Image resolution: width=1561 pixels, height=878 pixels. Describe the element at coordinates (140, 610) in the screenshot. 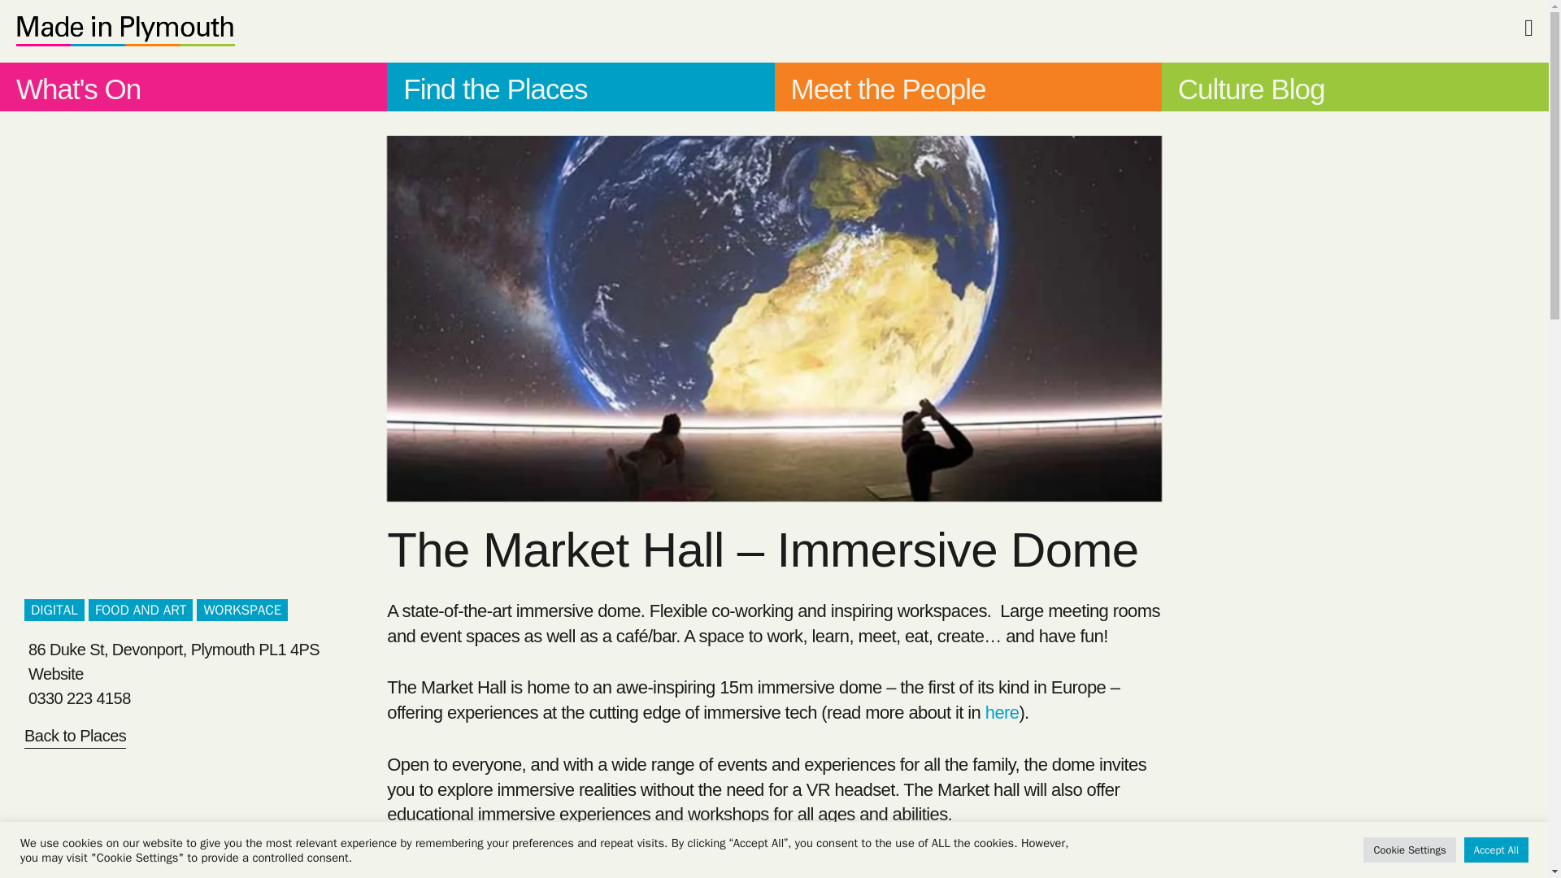

I see `FOOD AND ART` at that location.